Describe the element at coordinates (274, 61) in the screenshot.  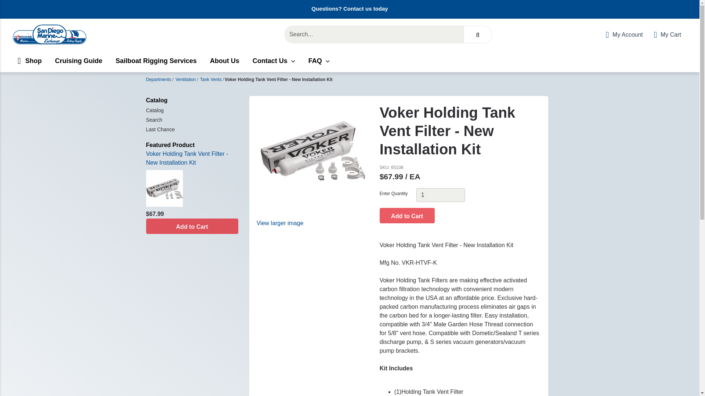
I see `Contact Us` at that location.